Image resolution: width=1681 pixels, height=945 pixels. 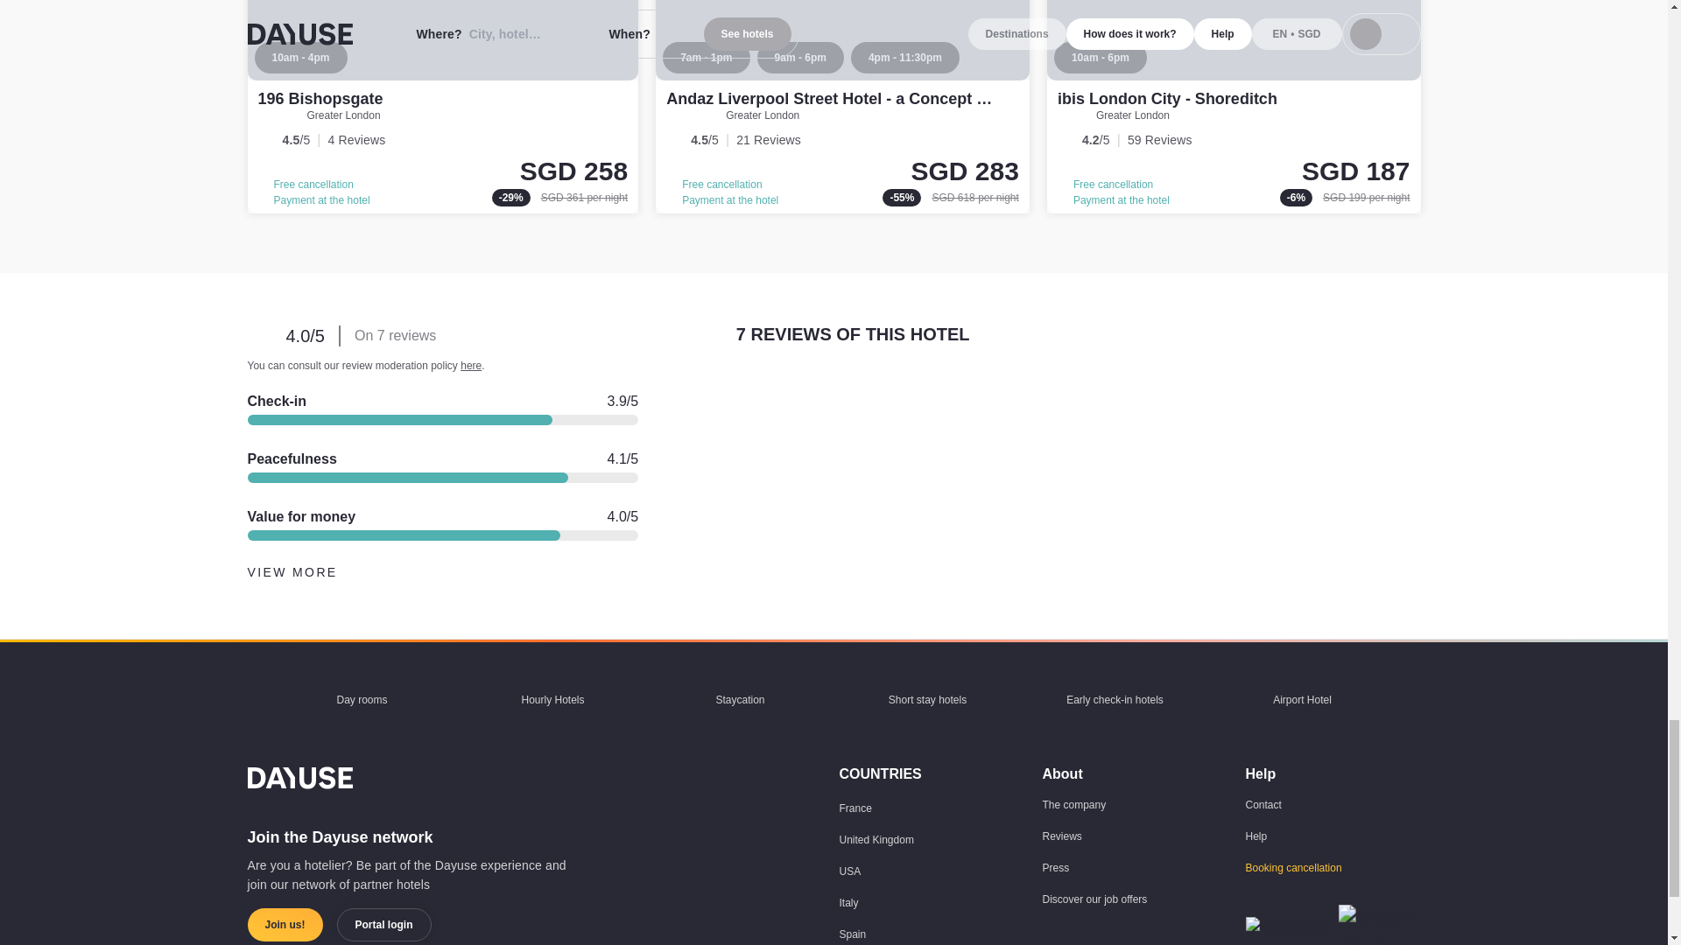 I want to click on 196 Bishopsgate, so click(x=443, y=107).